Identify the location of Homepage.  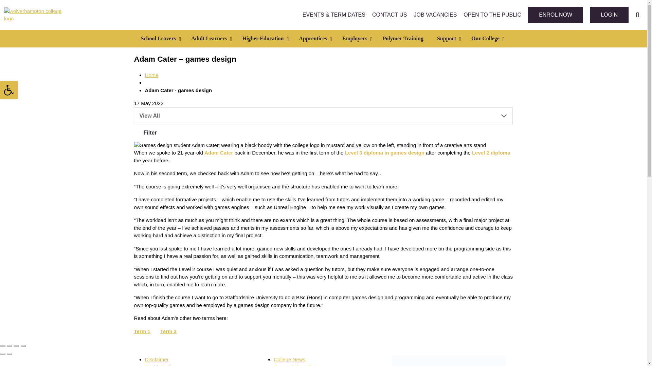
(151, 75).